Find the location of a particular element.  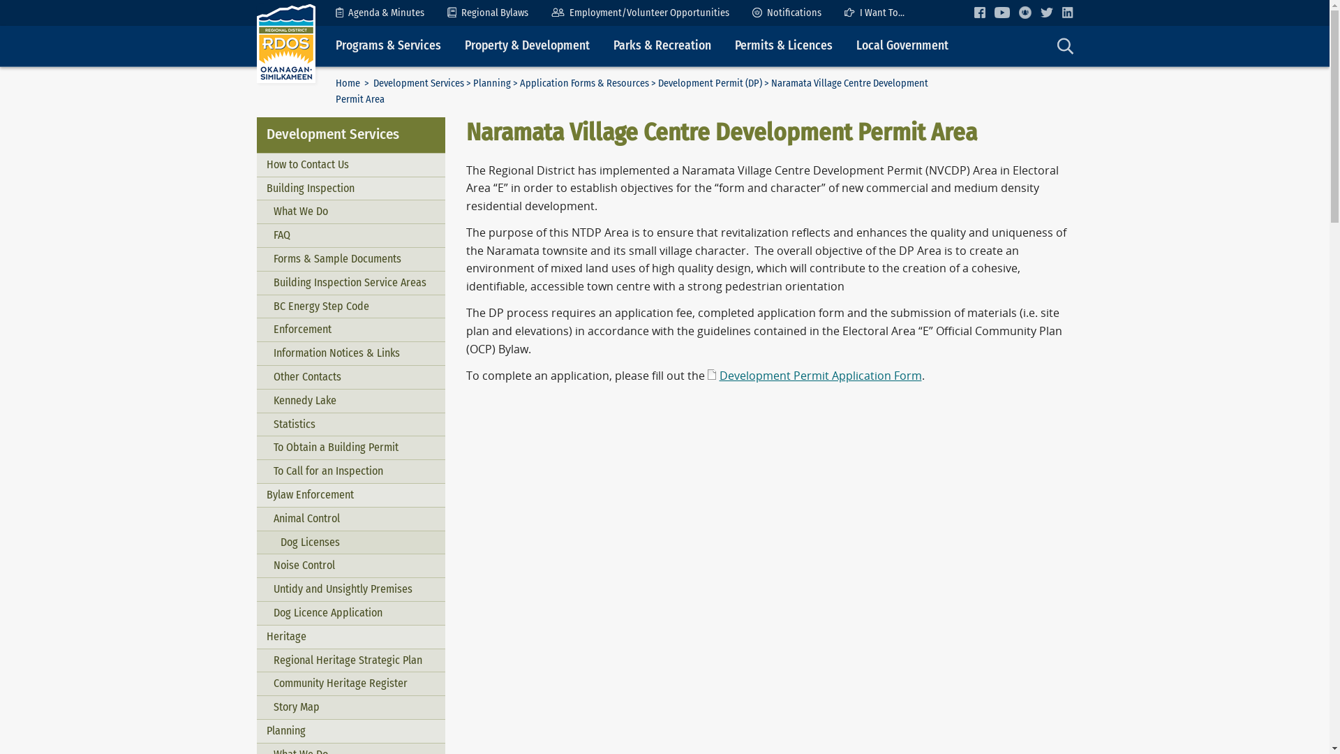

Property & Development is located at coordinates (526, 46).